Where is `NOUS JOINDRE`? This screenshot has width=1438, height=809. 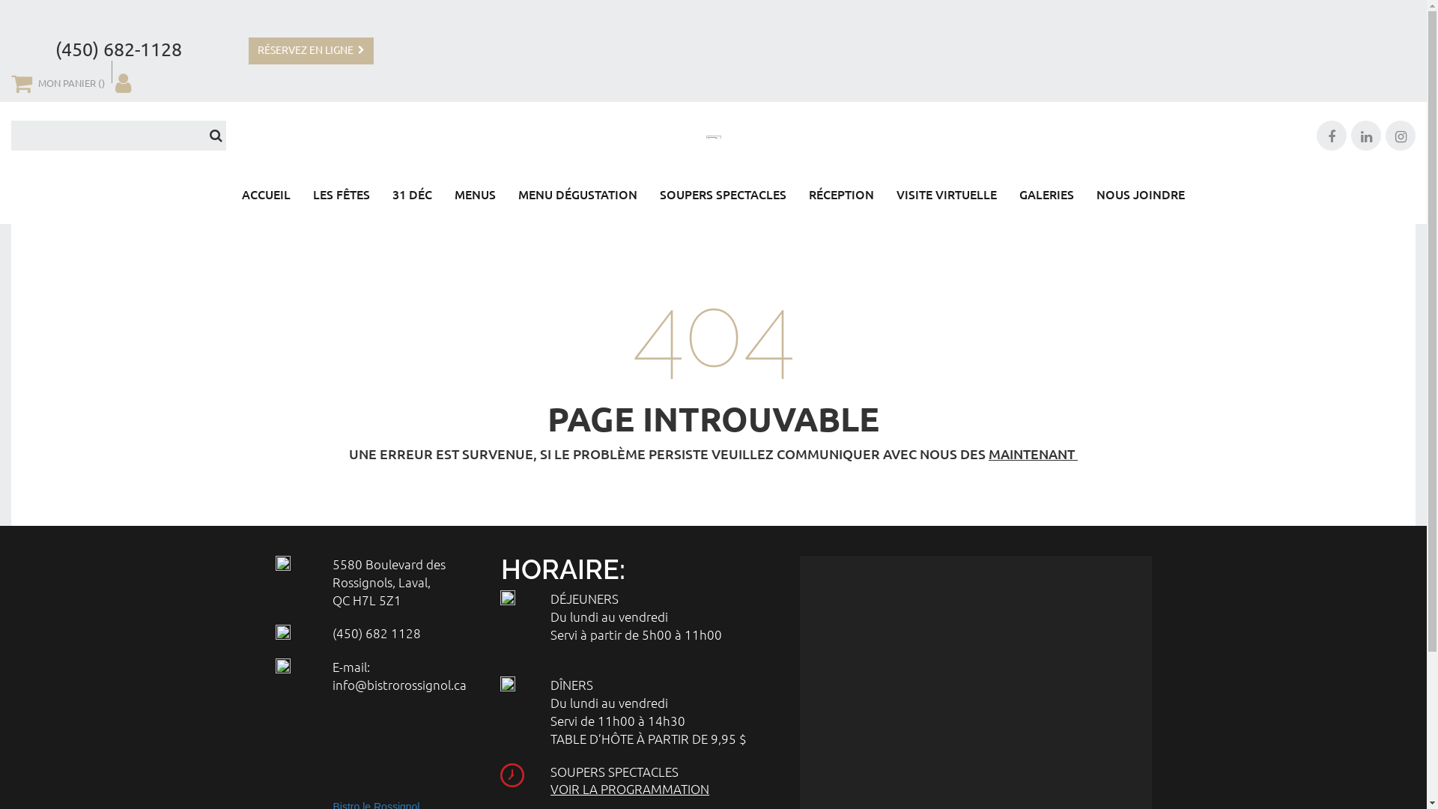
NOUS JOINDRE is located at coordinates (1141, 196).